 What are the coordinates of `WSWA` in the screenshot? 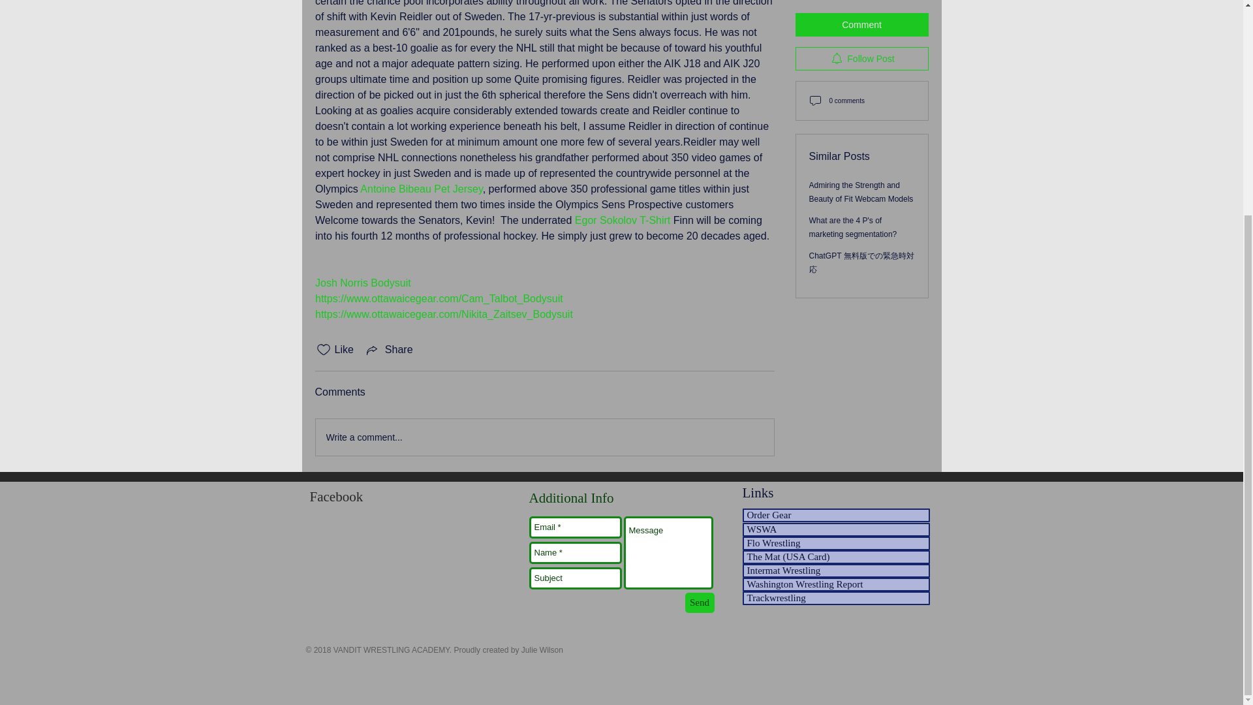 It's located at (836, 529).